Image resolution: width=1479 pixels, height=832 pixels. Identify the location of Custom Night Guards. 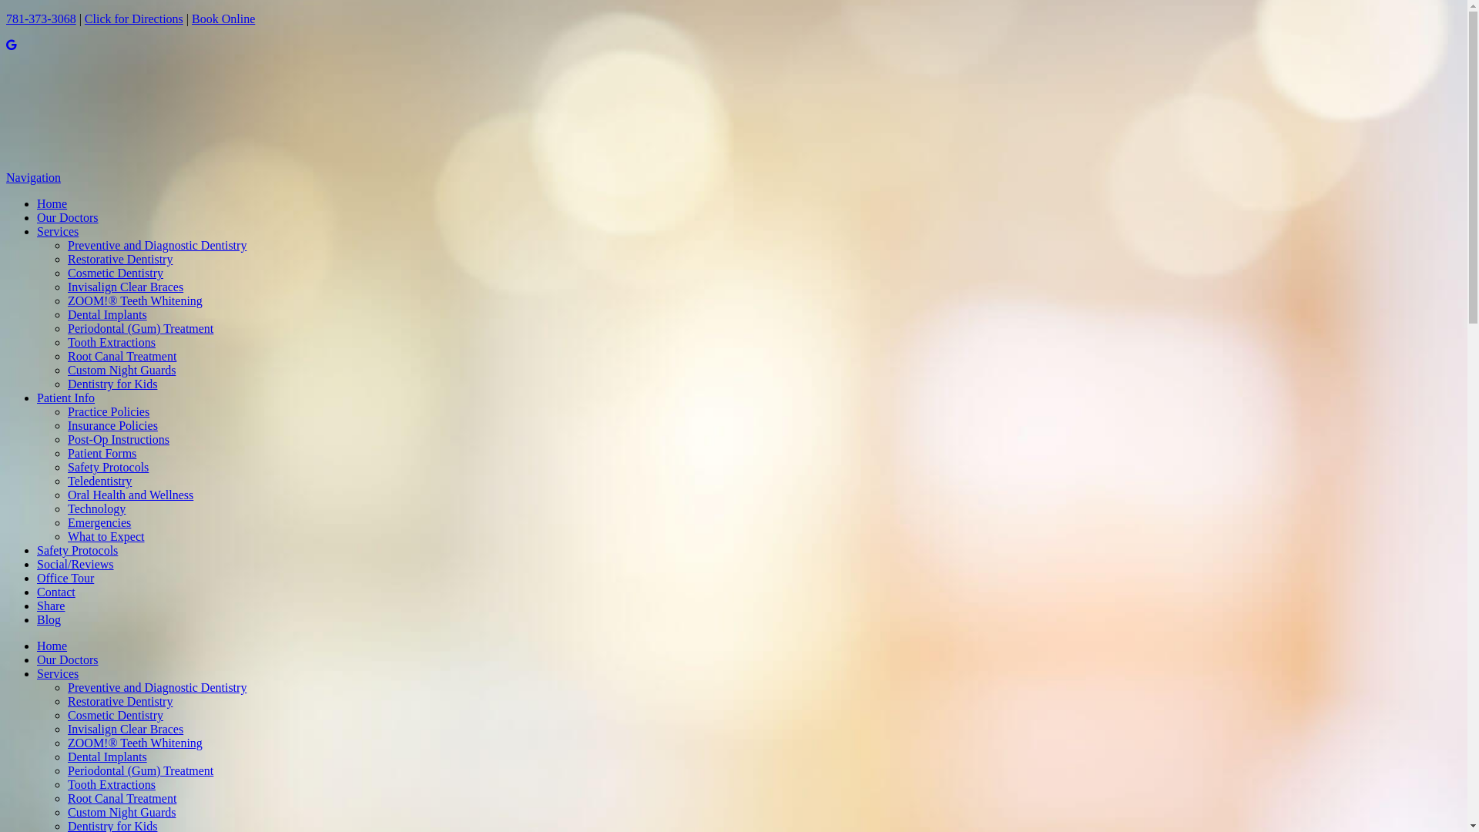
(122, 812).